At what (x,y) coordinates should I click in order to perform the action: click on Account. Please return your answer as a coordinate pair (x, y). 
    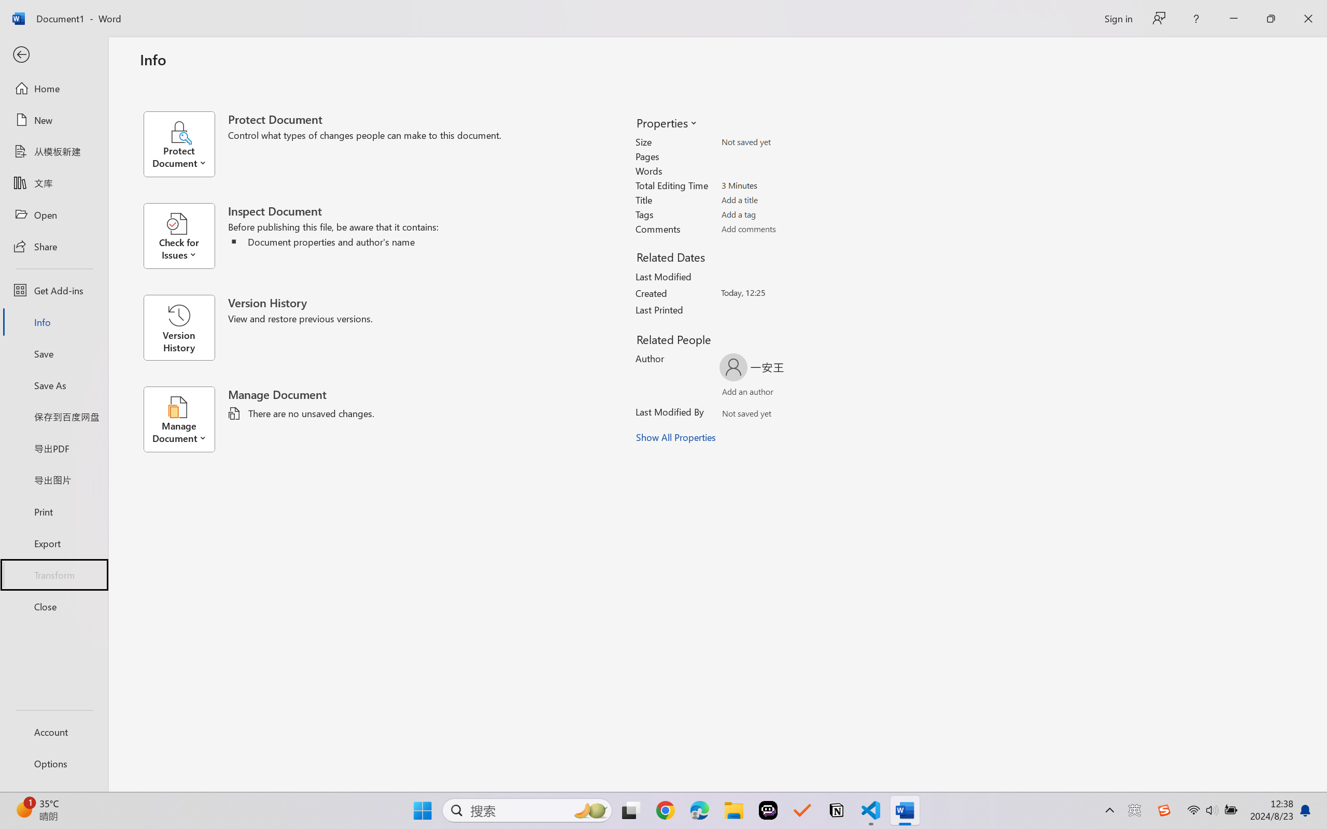
    Looking at the image, I should click on (54, 732).